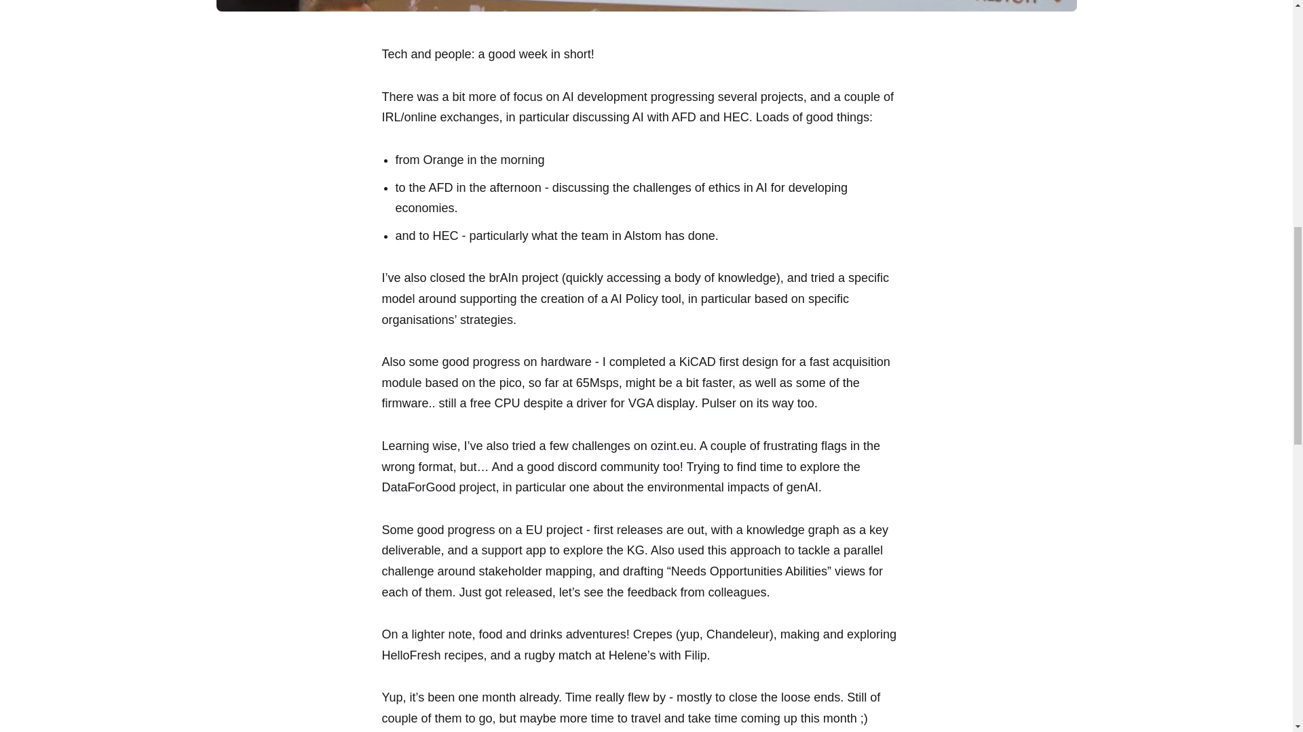 Image resolution: width=1303 pixels, height=732 pixels. What do you see at coordinates (661, 405) in the screenshot?
I see `VGA display` at bounding box center [661, 405].